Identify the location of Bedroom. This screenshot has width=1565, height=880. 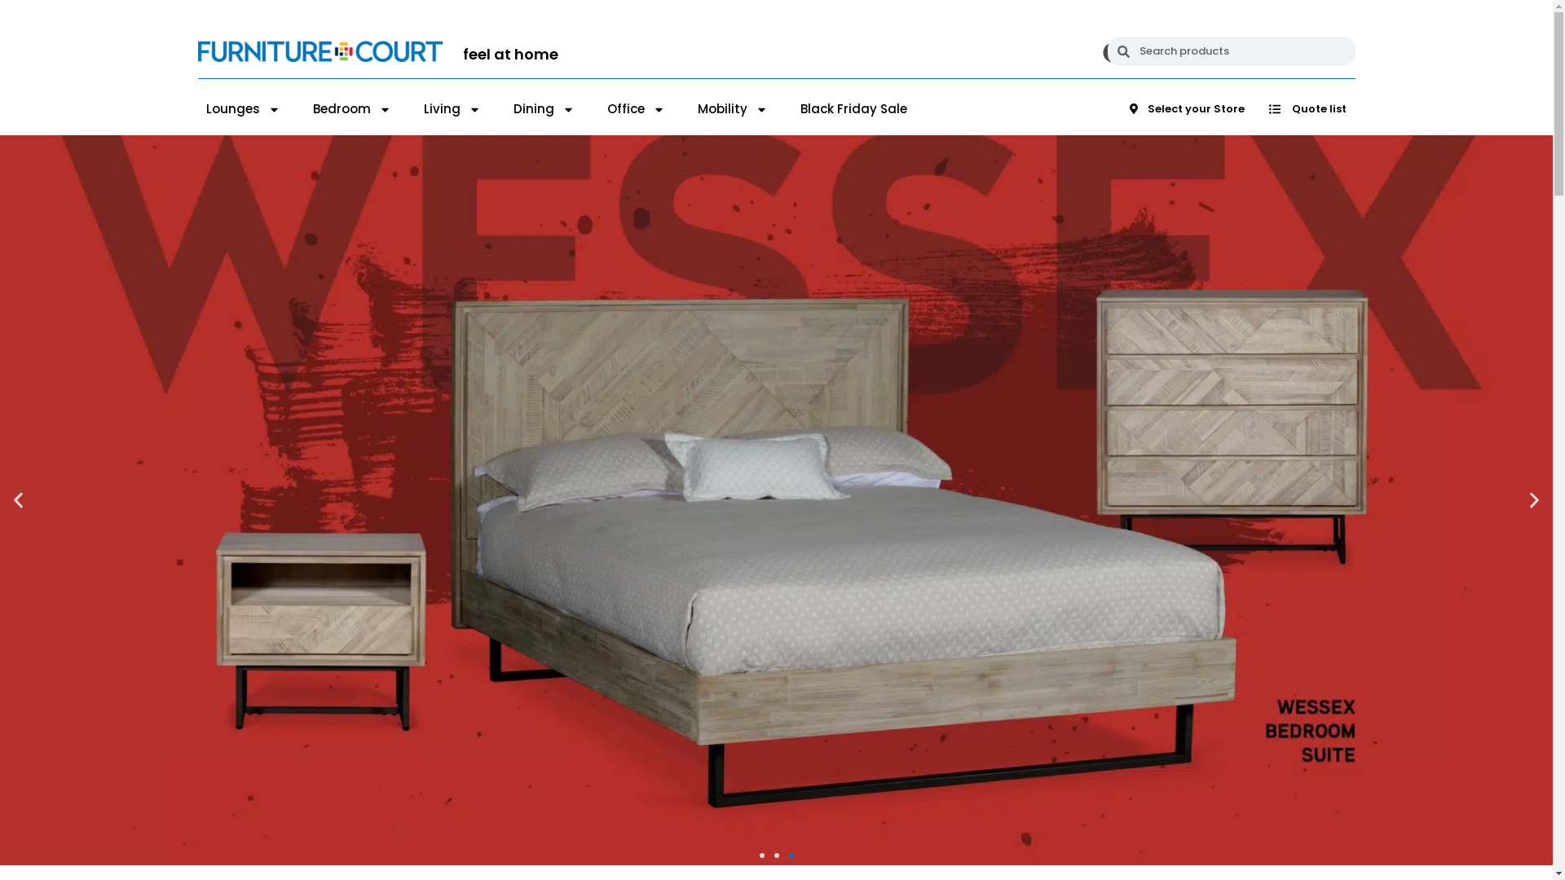
(352, 109).